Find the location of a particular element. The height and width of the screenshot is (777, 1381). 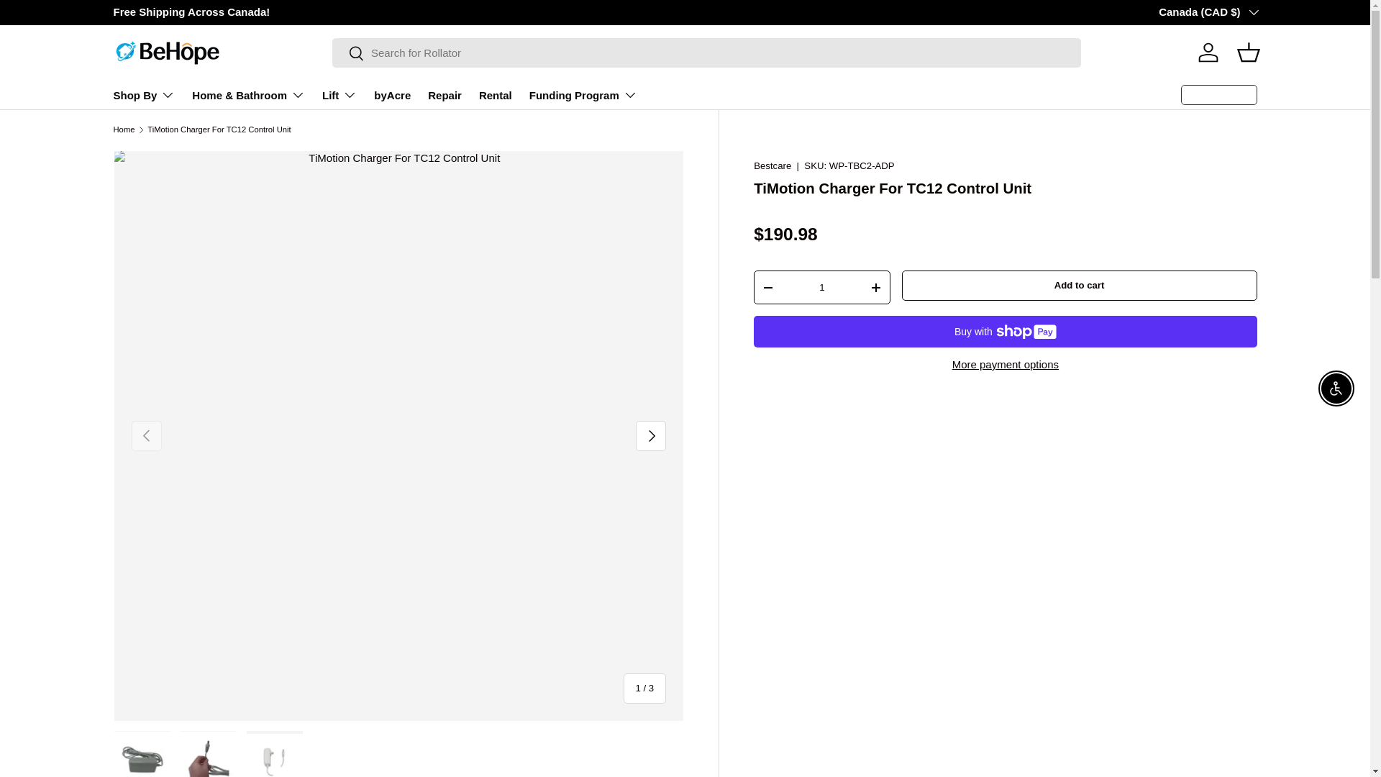

Basket is located at coordinates (1249, 52).